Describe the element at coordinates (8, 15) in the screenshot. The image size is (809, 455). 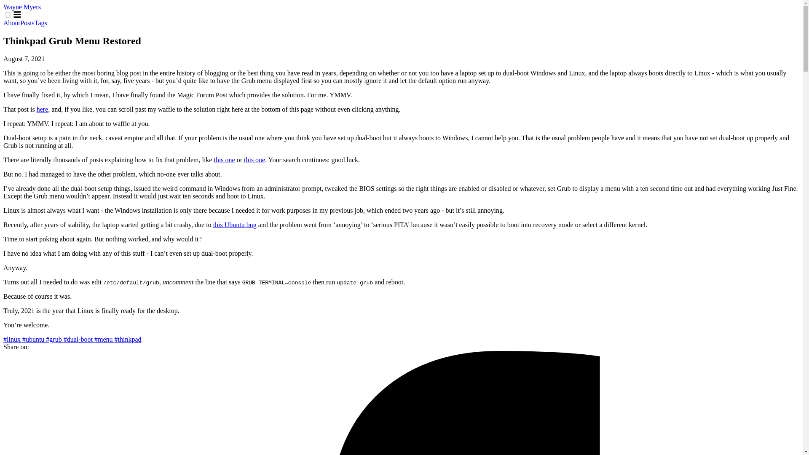
I see `on` at that location.